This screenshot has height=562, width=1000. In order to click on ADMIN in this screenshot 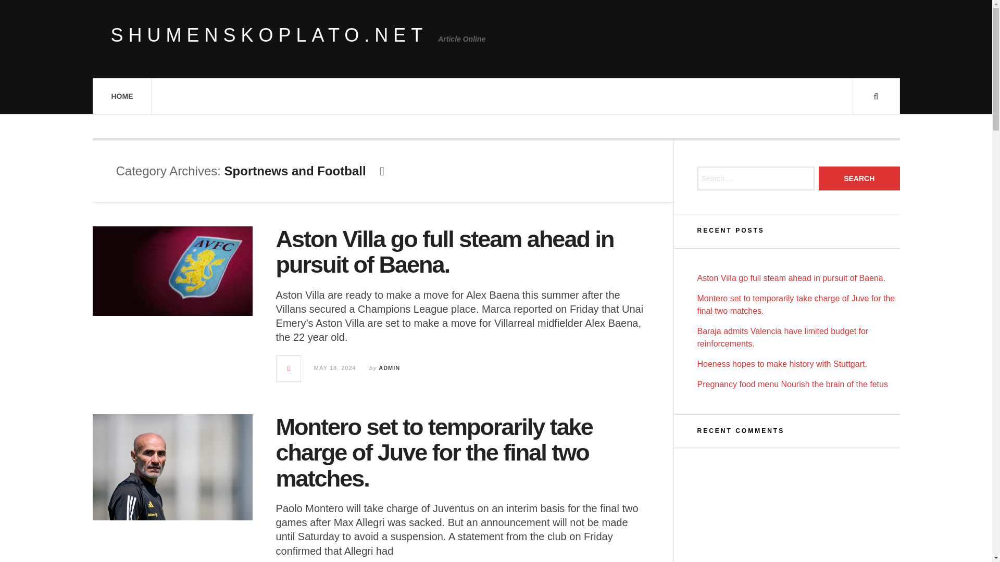, I will do `click(390, 367)`.